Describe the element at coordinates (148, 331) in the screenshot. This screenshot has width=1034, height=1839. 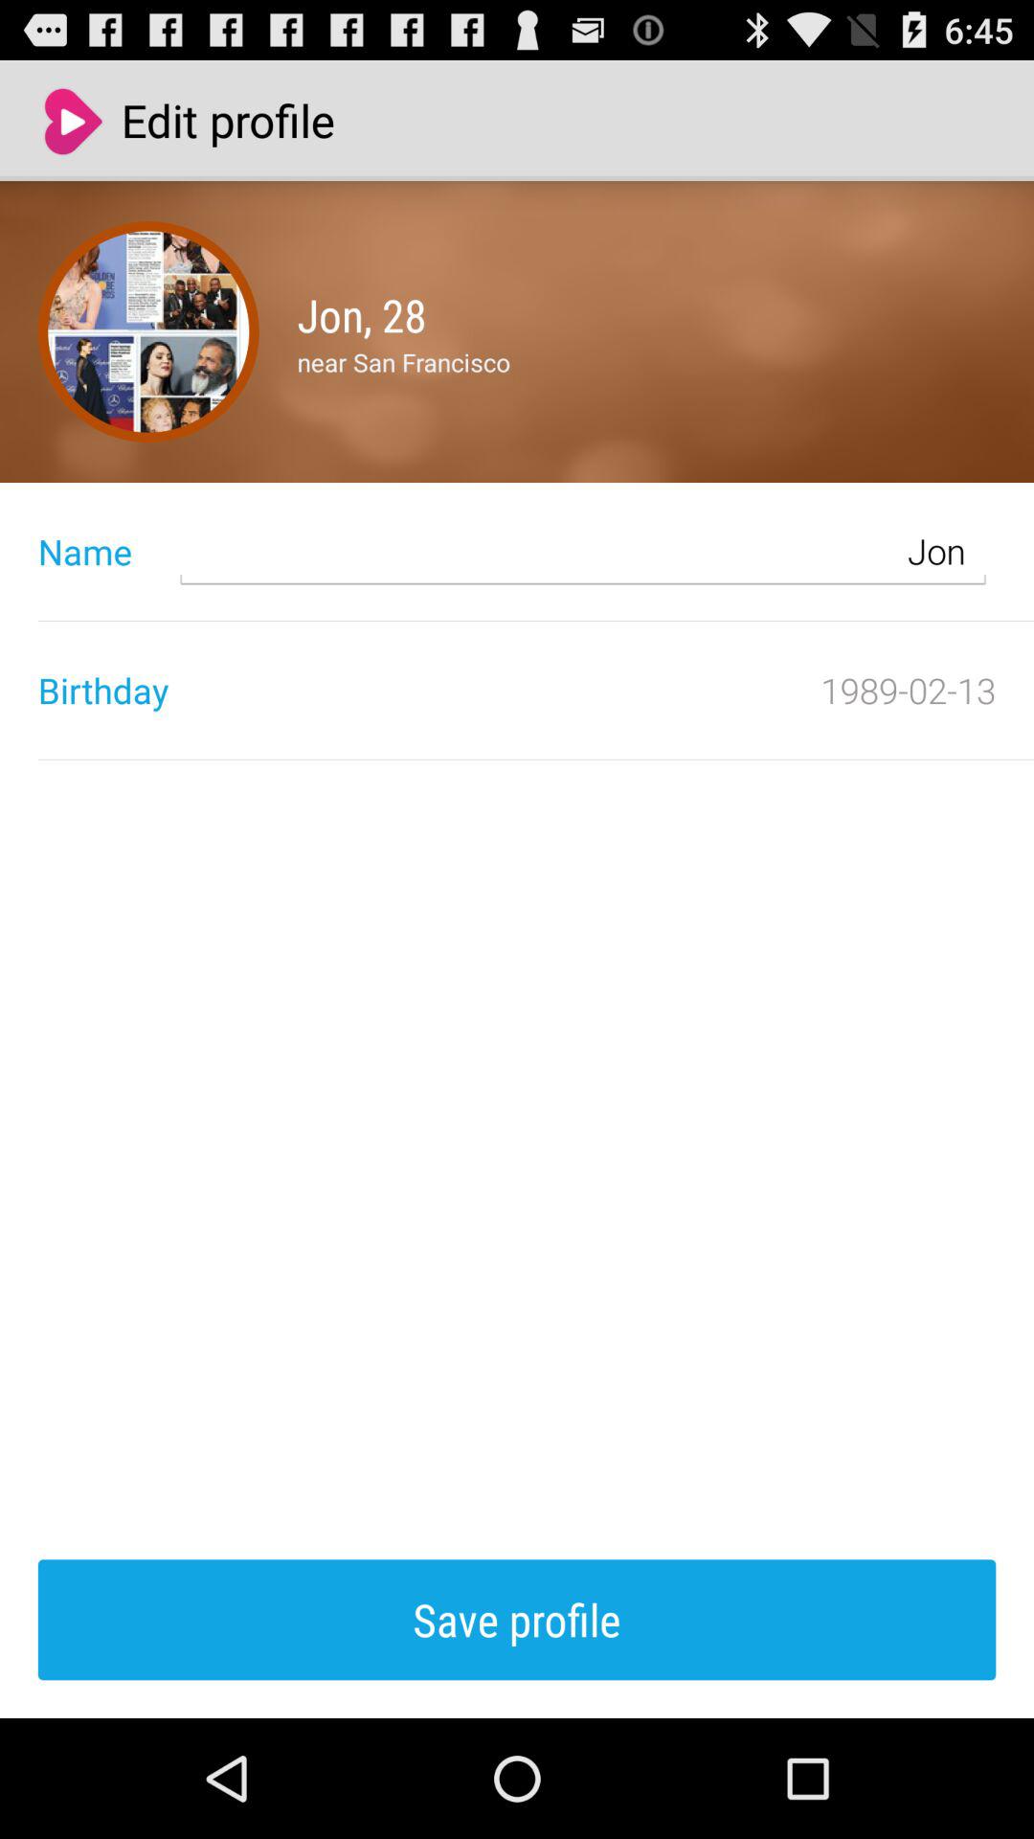
I see `choose photograph` at that location.